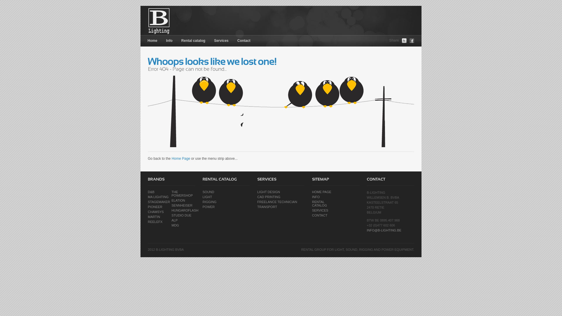  What do you see at coordinates (155, 222) in the screenshot?
I see `REELEFX` at bounding box center [155, 222].